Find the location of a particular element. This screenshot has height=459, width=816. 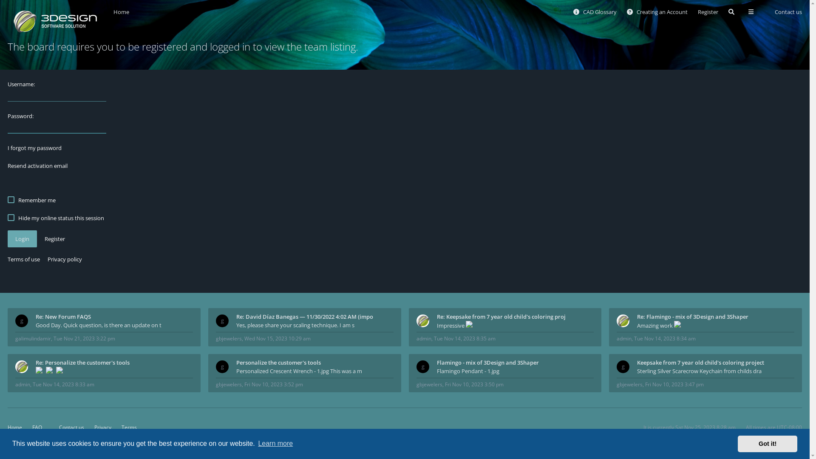

Resend activation email is located at coordinates (37, 166).